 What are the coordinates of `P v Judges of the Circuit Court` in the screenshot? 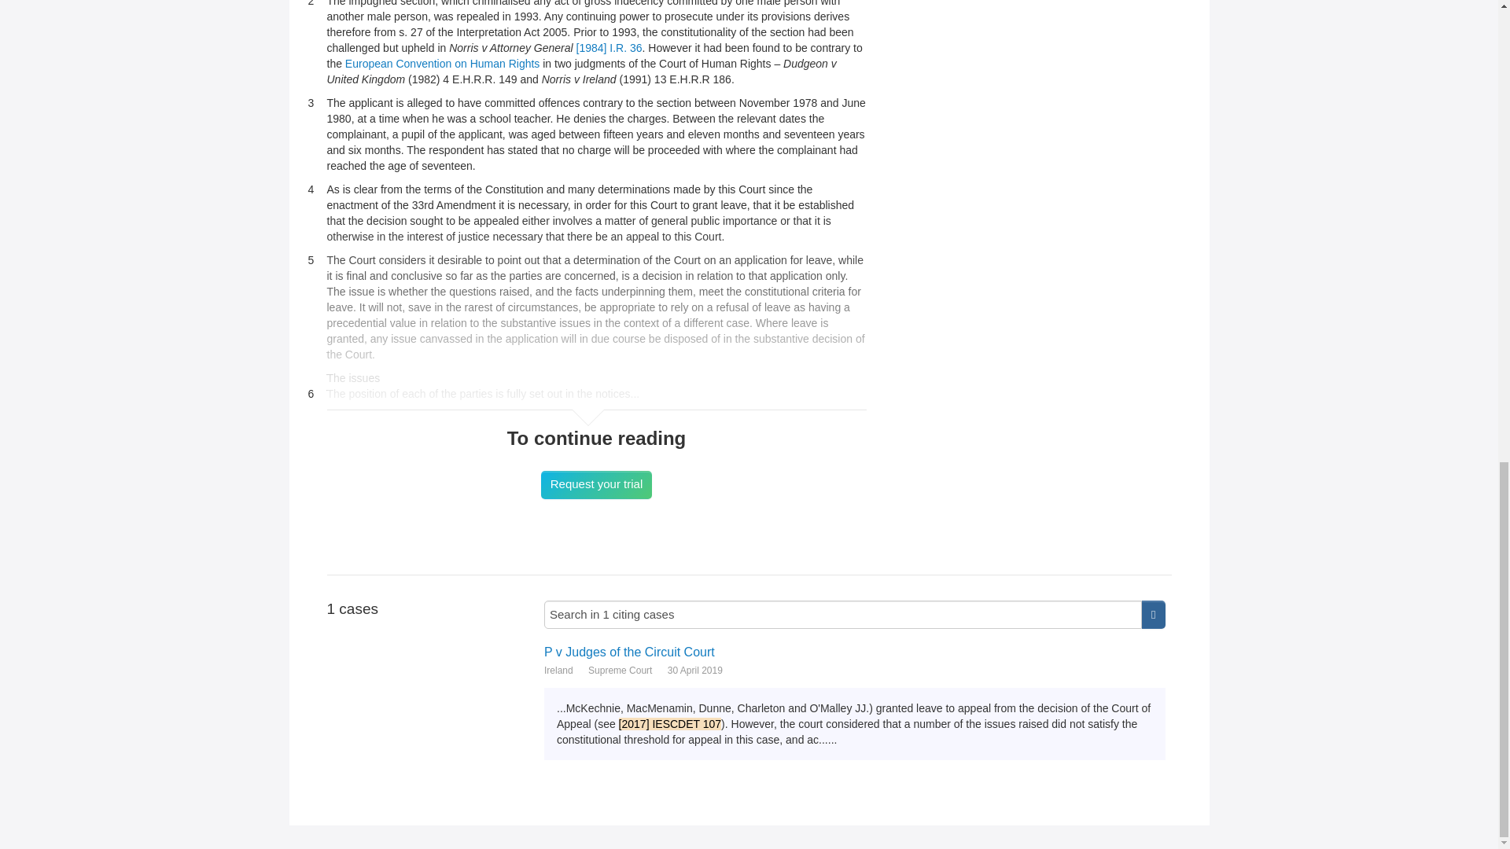 It's located at (854, 652).